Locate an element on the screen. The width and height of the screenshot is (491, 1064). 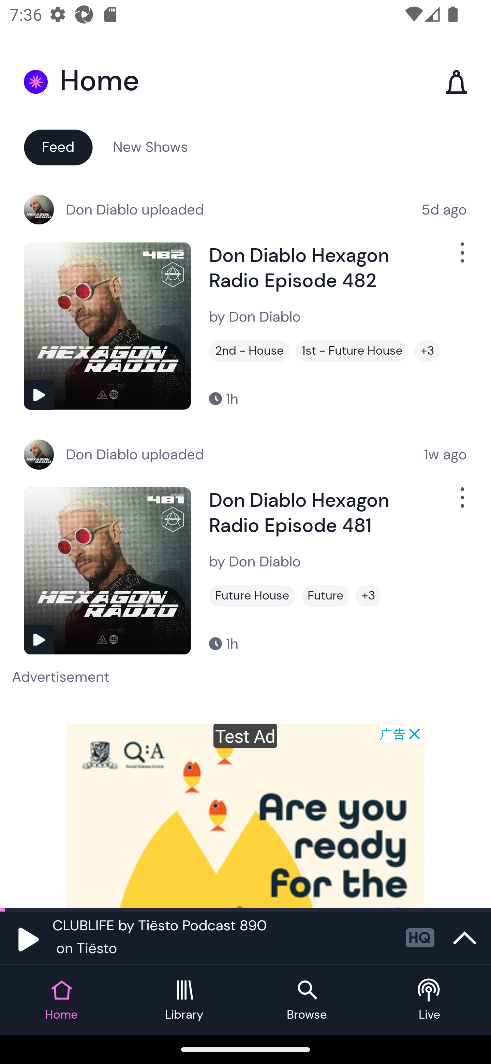
Home tab Home is located at coordinates (61, 1000).